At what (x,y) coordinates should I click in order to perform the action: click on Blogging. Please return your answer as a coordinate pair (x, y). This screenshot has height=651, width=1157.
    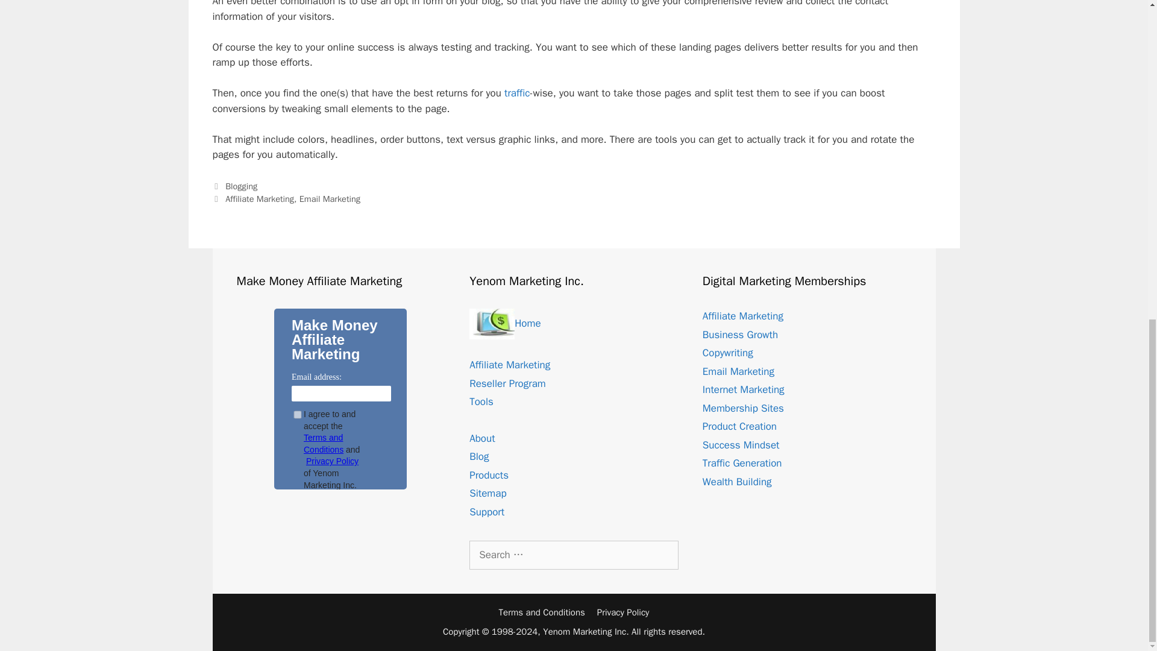
    Looking at the image, I should click on (241, 186).